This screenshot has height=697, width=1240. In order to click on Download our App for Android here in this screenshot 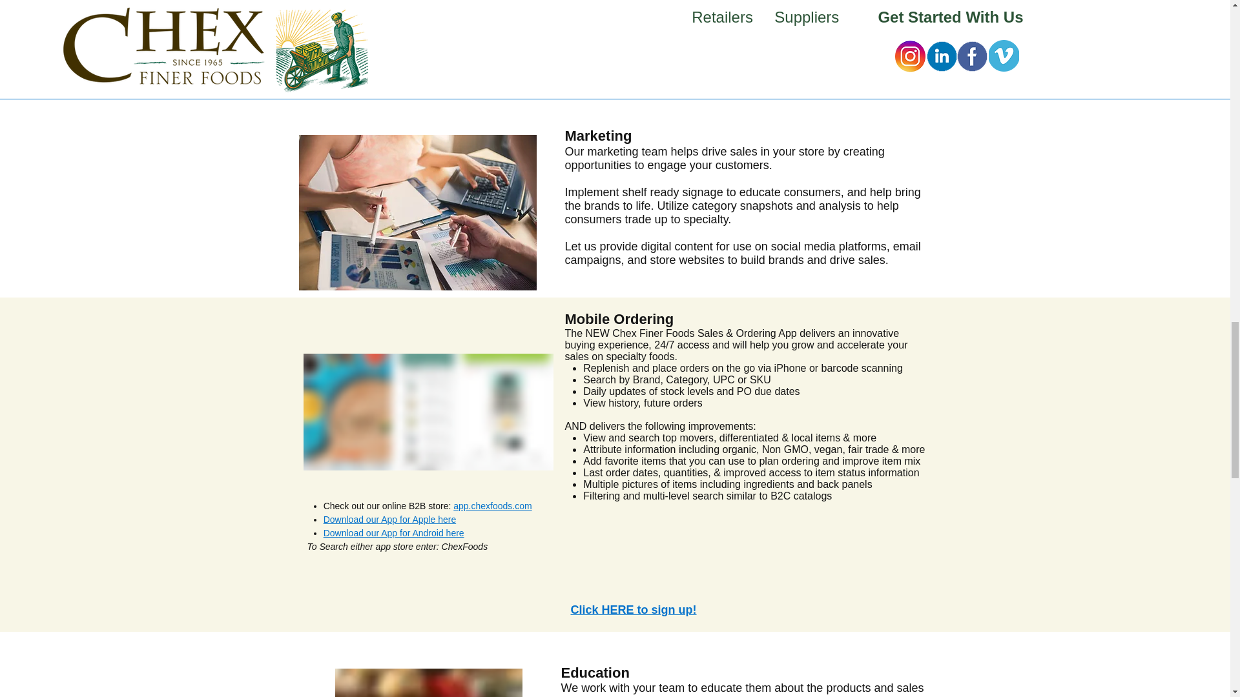, I will do `click(394, 532)`.